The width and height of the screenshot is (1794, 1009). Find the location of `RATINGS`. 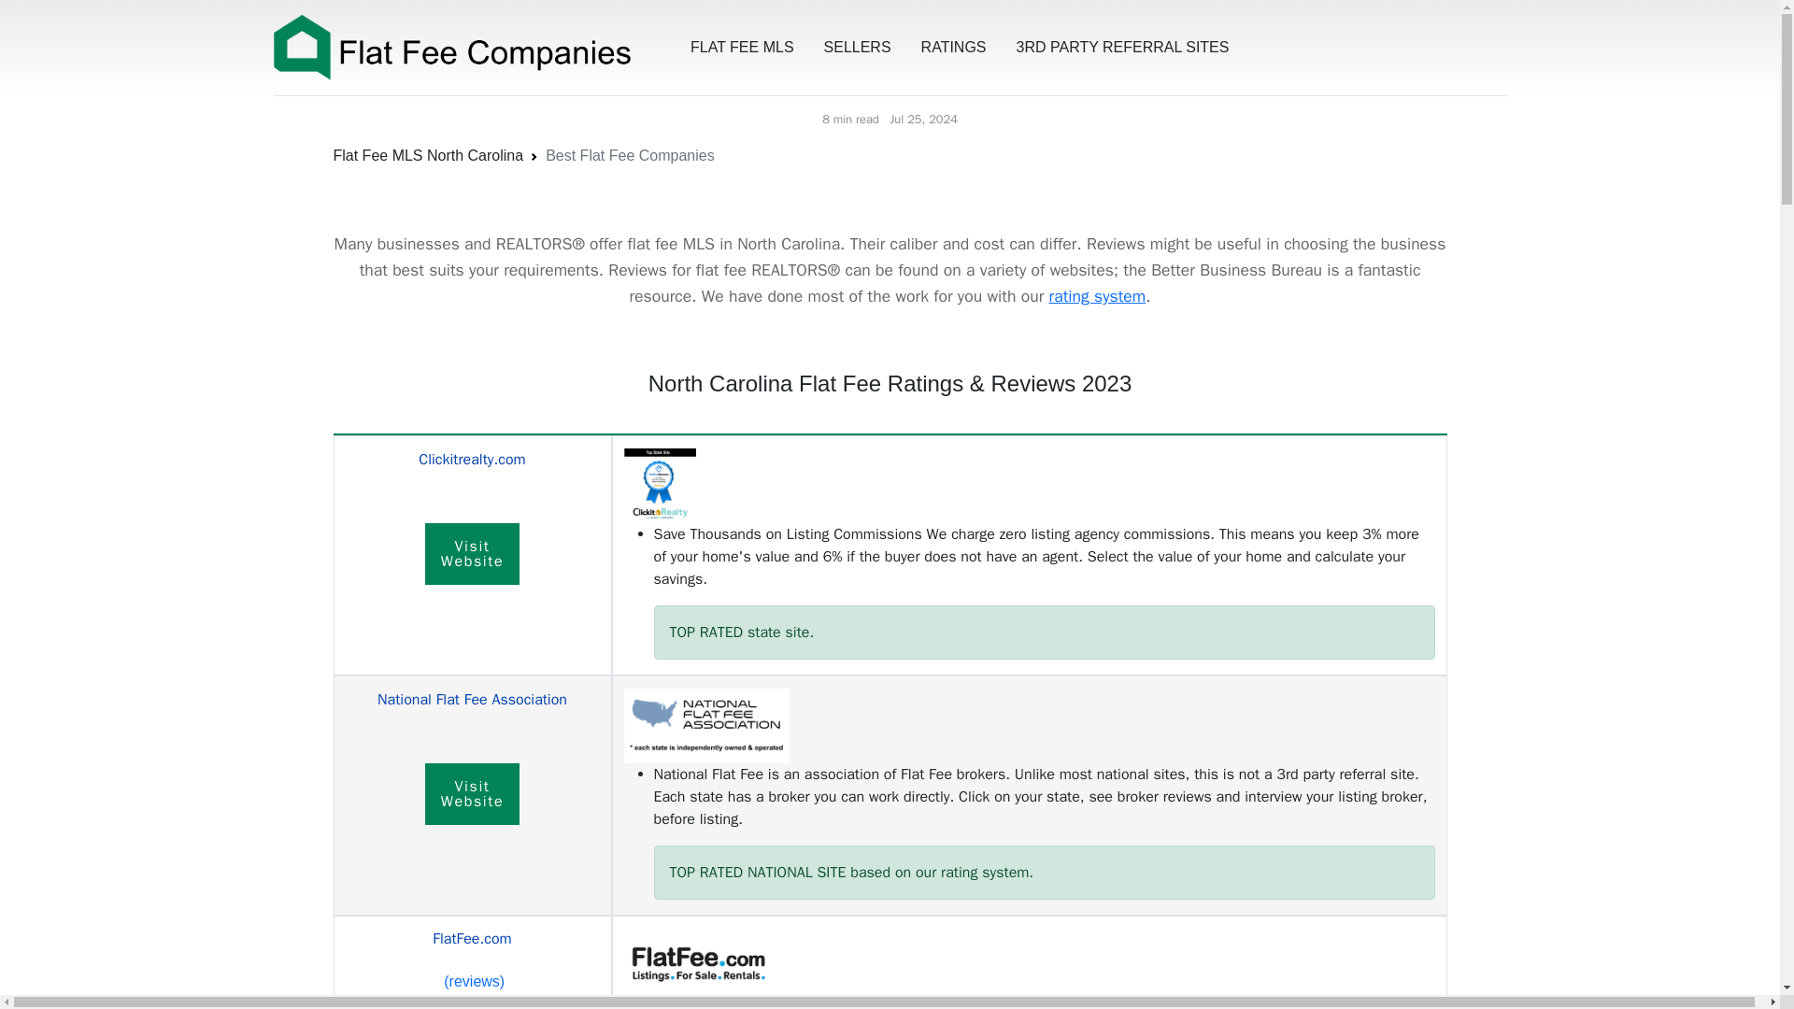

RATINGS is located at coordinates (1097, 295).